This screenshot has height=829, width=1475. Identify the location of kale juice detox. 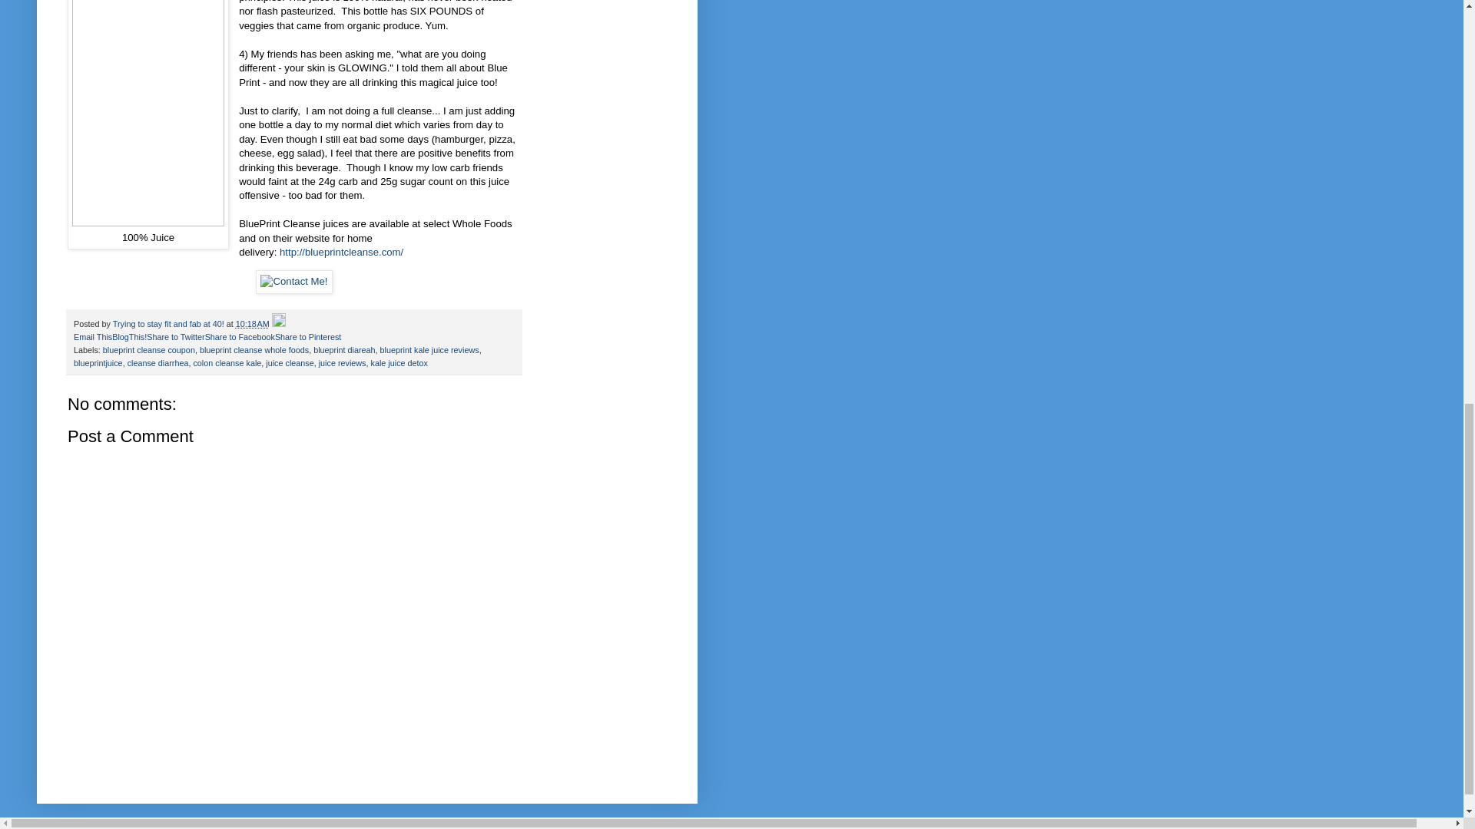
(399, 362).